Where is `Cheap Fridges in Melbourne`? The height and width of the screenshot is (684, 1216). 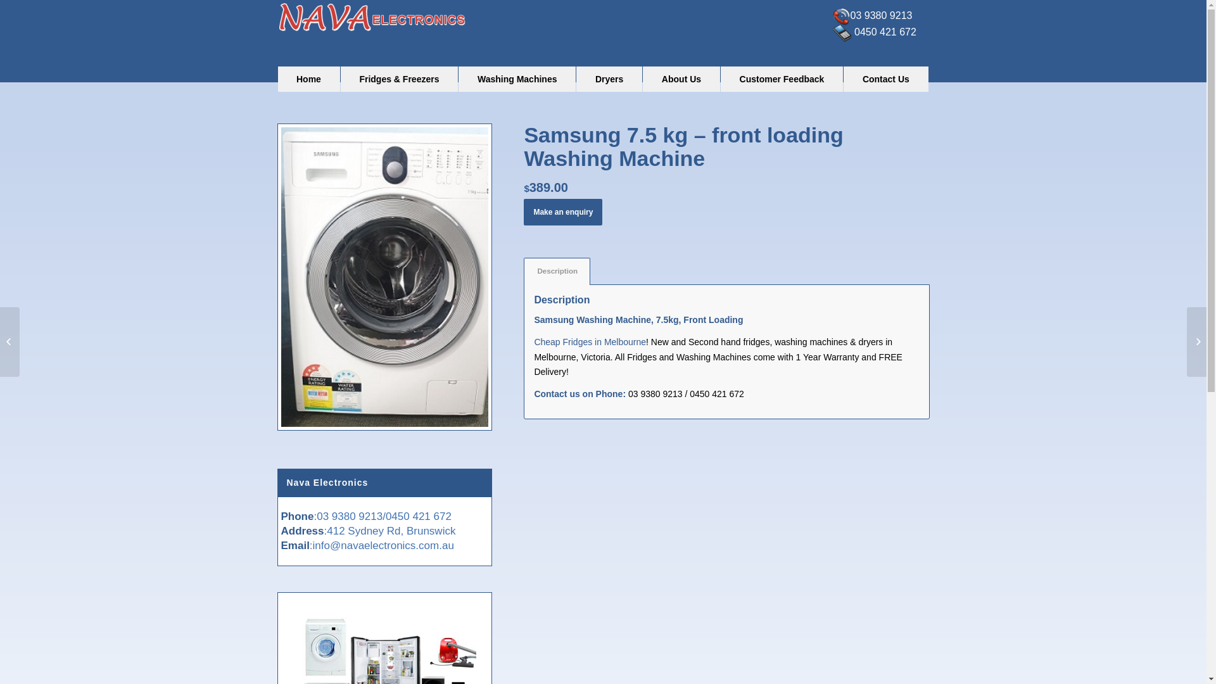
Cheap Fridges in Melbourne is located at coordinates (590, 342).